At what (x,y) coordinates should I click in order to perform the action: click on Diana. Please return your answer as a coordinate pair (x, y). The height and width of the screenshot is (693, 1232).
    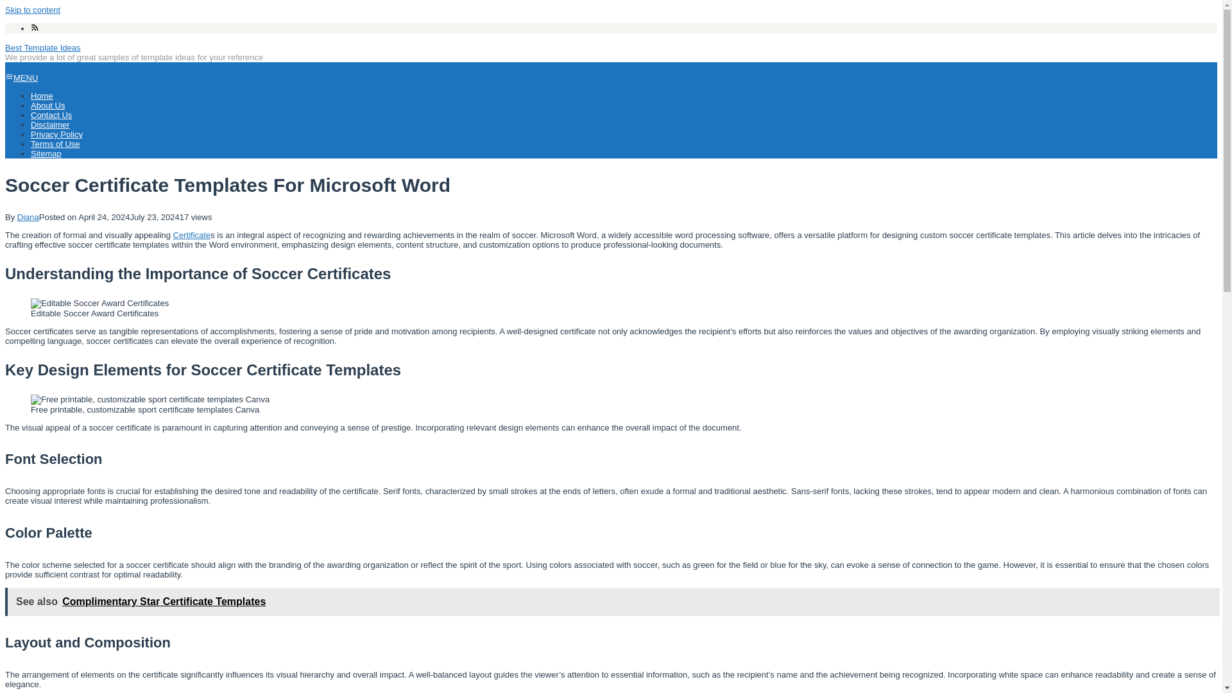
    Looking at the image, I should click on (28, 217).